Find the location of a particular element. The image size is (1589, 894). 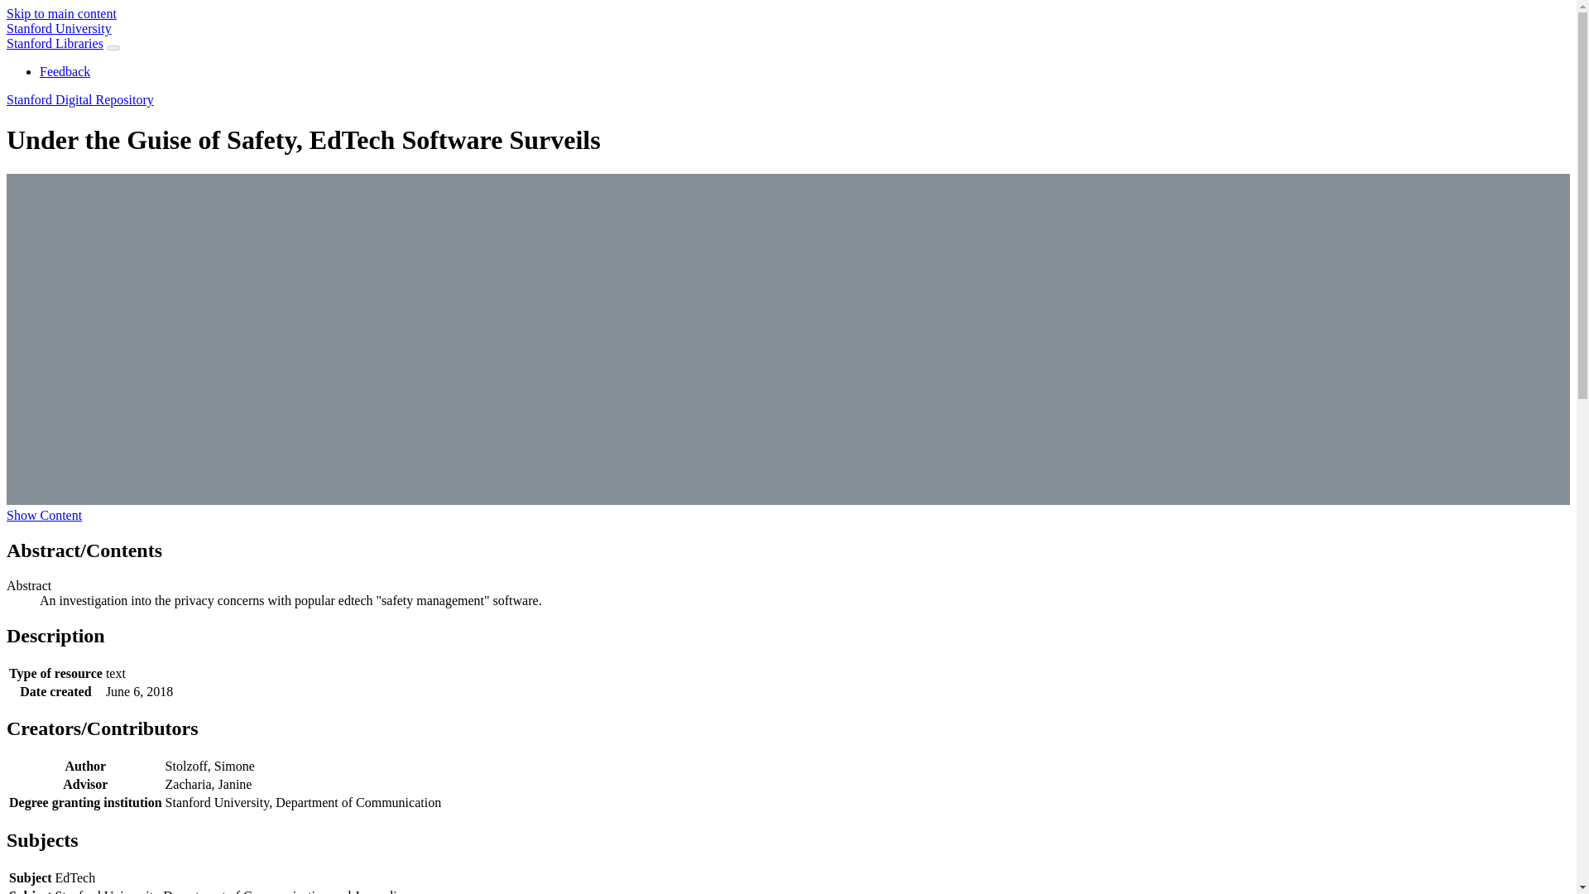

Feedback is located at coordinates (65, 71).